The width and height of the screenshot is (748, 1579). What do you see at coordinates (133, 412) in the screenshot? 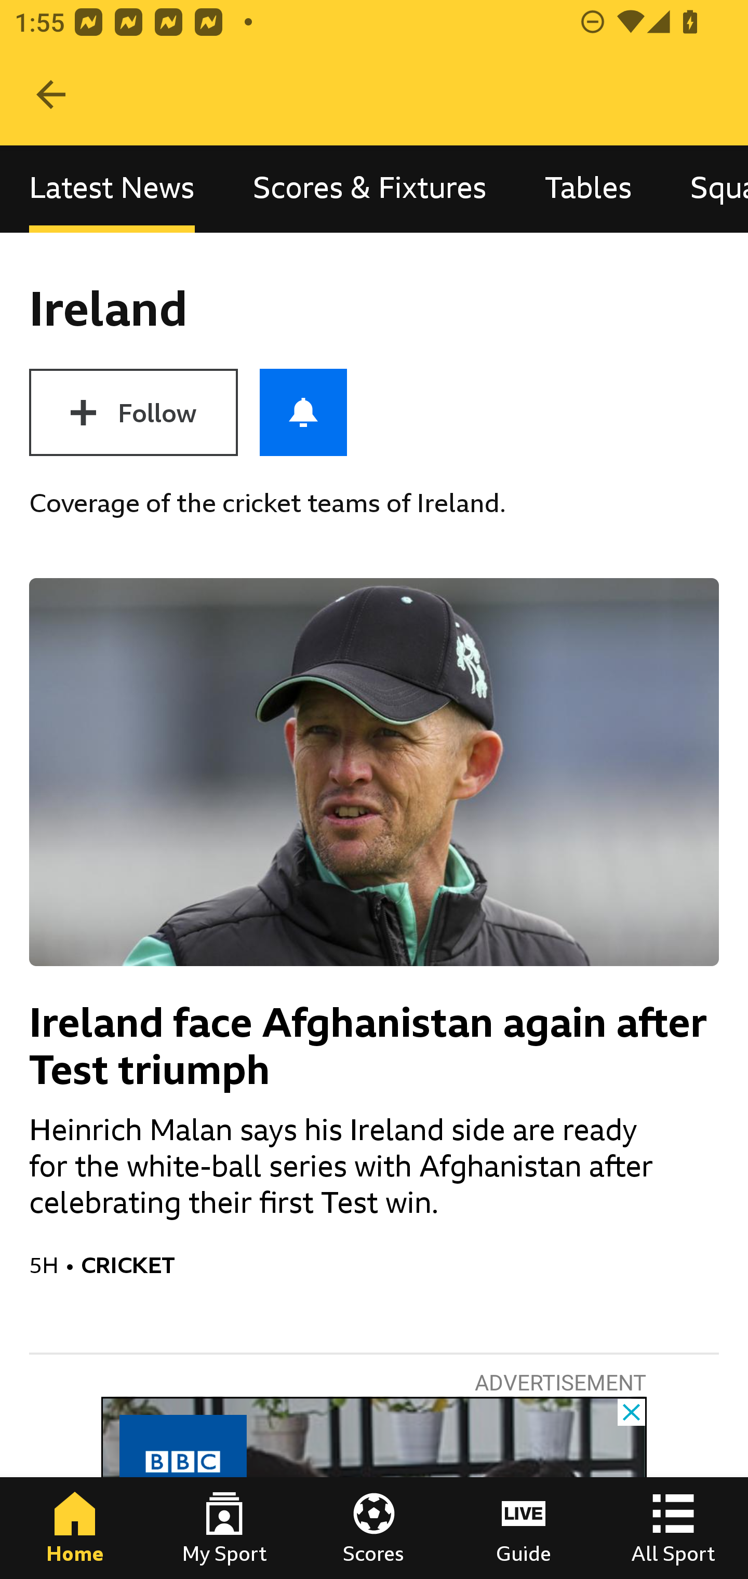
I see `Follow Ireland Follow` at bounding box center [133, 412].